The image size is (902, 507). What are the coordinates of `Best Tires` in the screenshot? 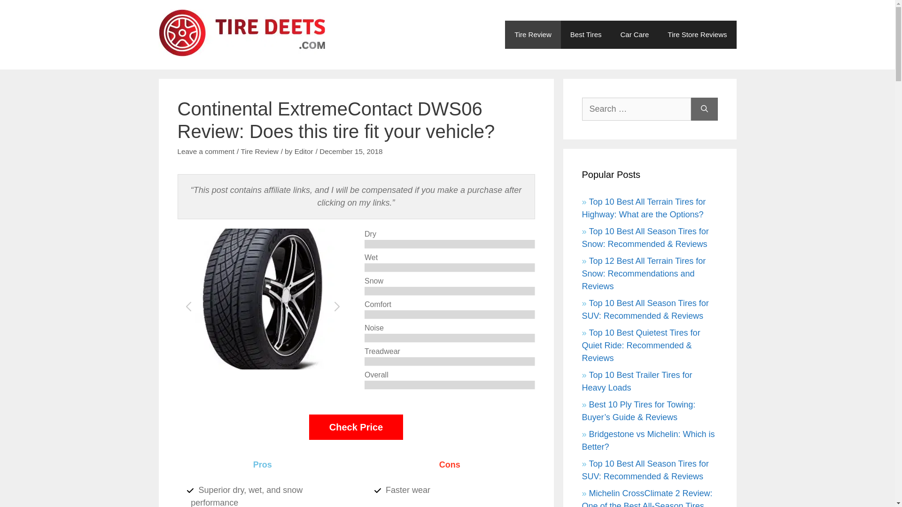 It's located at (586, 35).